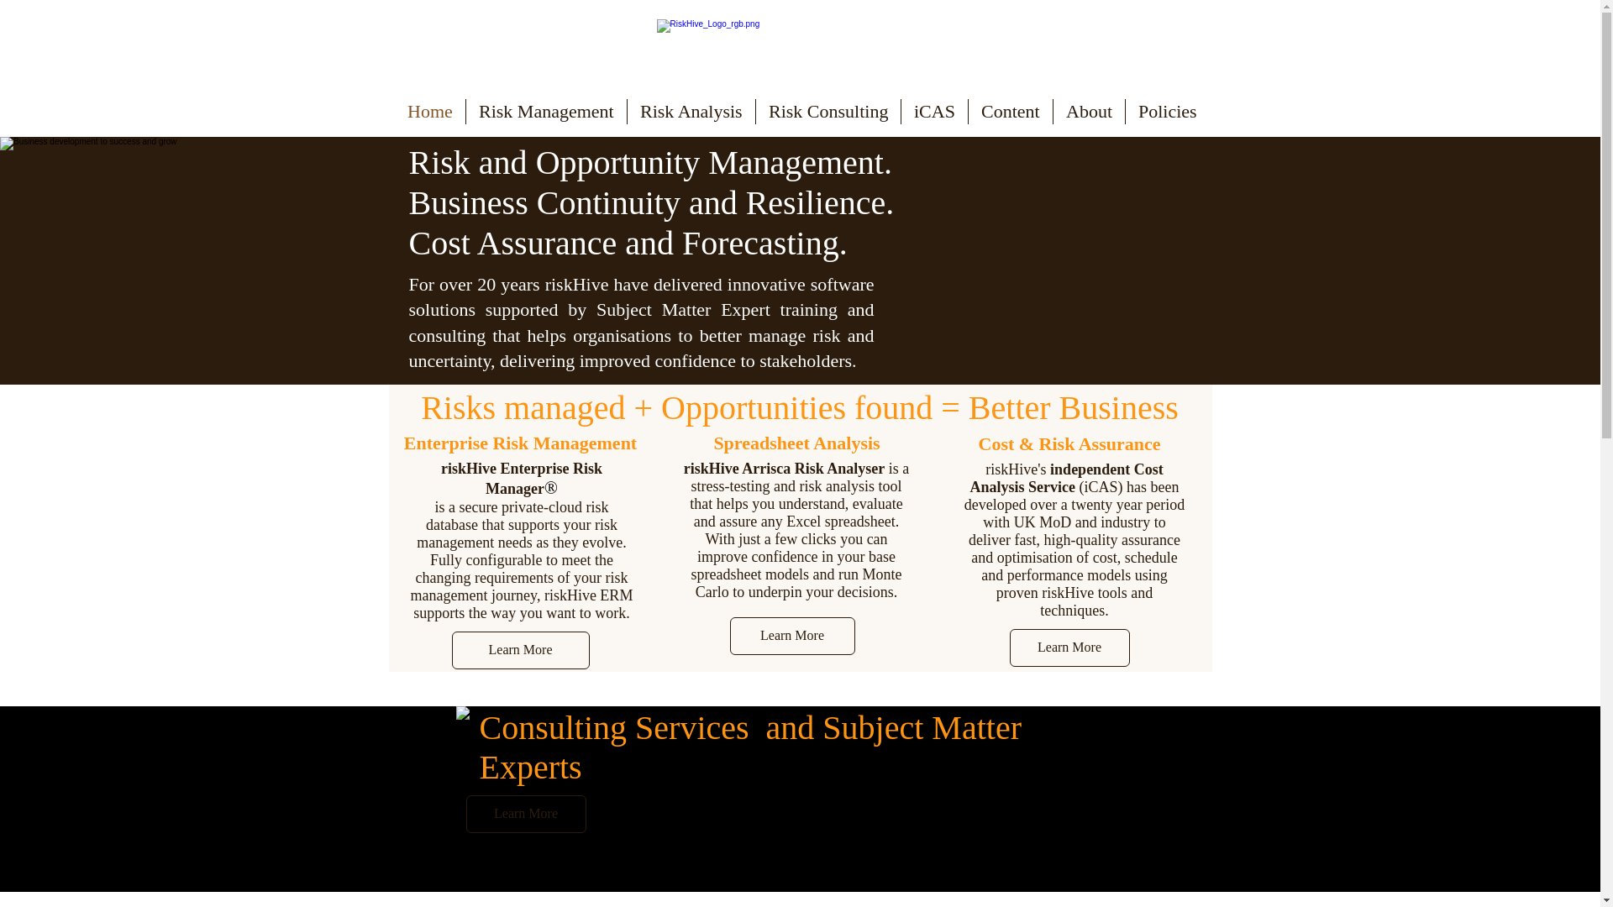  I want to click on Risk Consulting, so click(828, 111).